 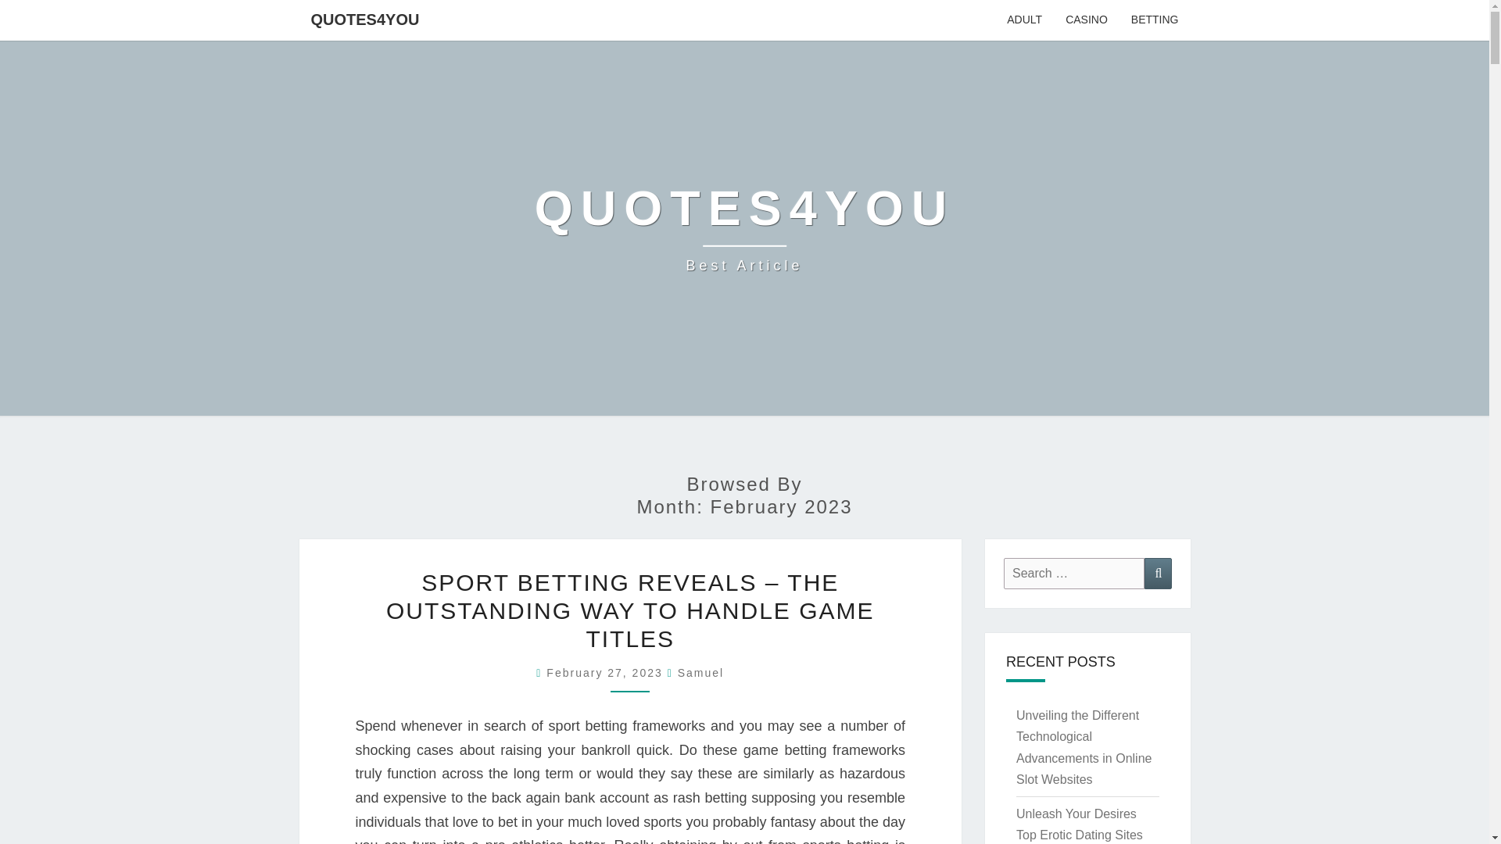 What do you see at coordinates (744, 228) in the screenshot?
I see `Quotes4you` at bounding box center [744, 228].